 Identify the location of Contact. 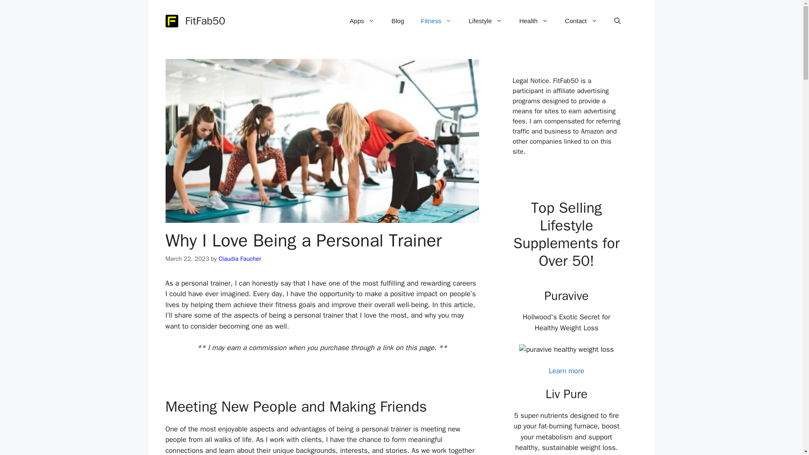
(581, 21).